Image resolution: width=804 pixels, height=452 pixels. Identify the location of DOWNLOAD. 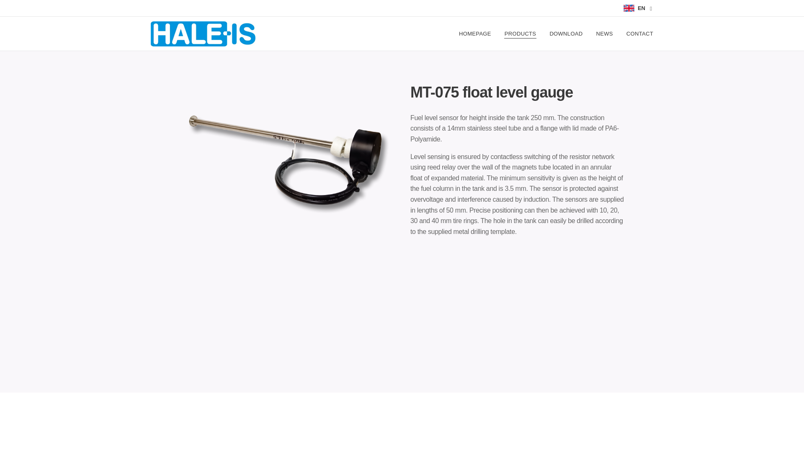
(566, 33).